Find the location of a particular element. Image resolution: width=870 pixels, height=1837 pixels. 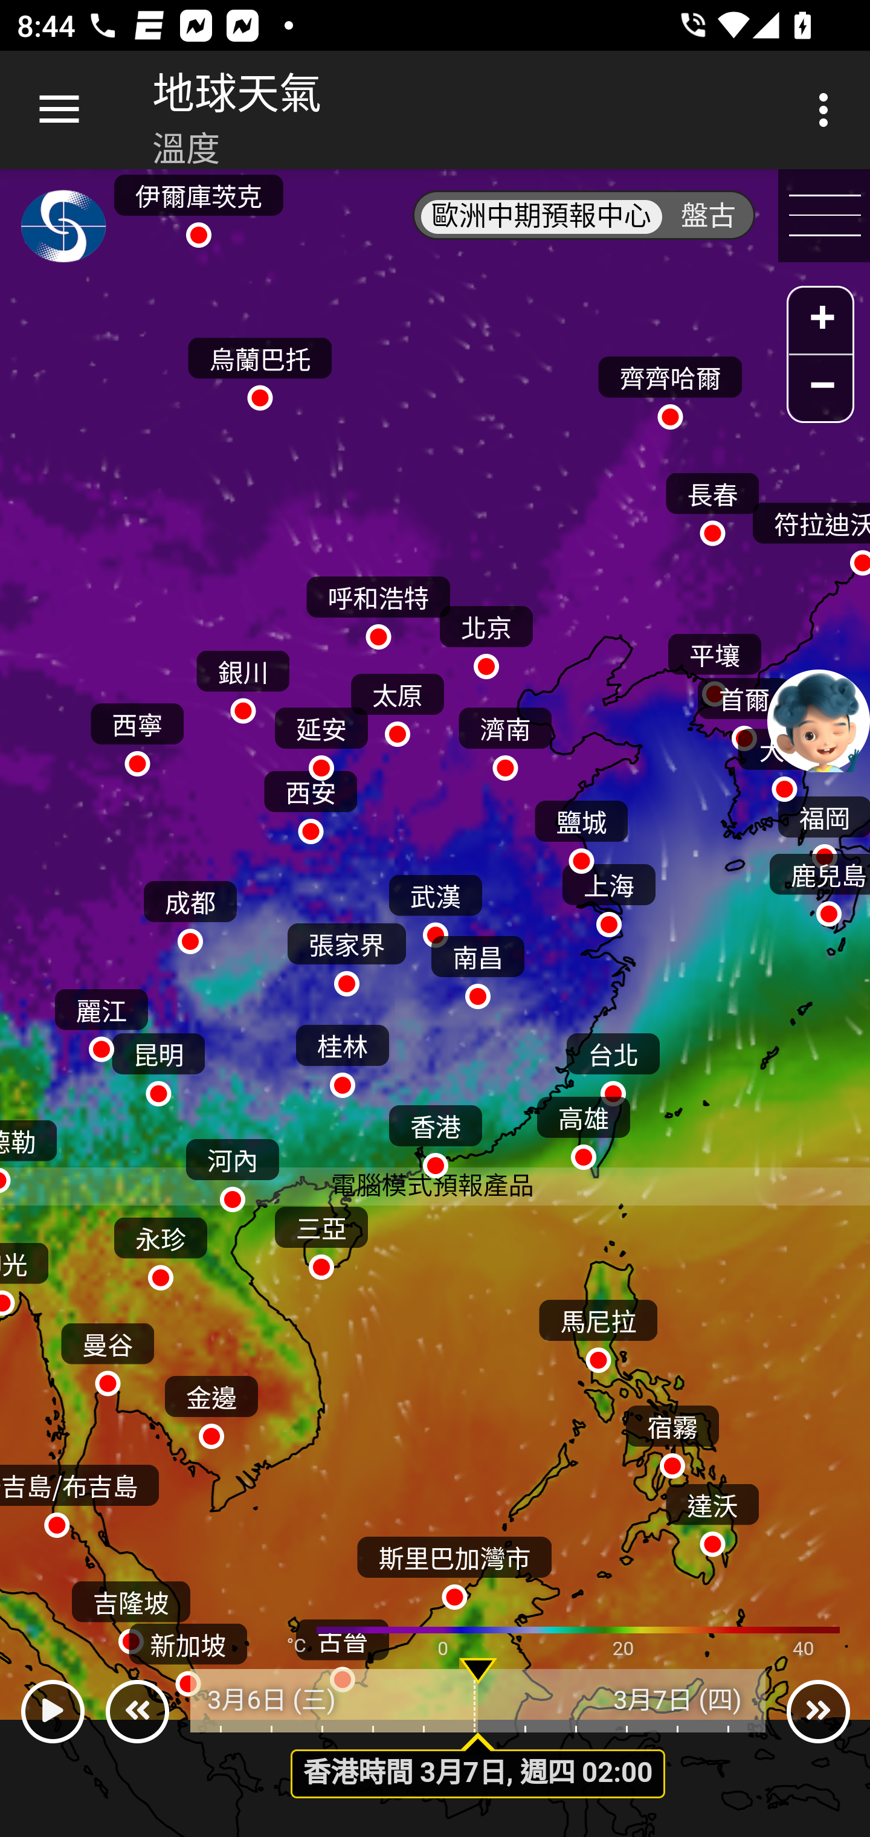

聊天機械人 is located at coordinates (819, 720).